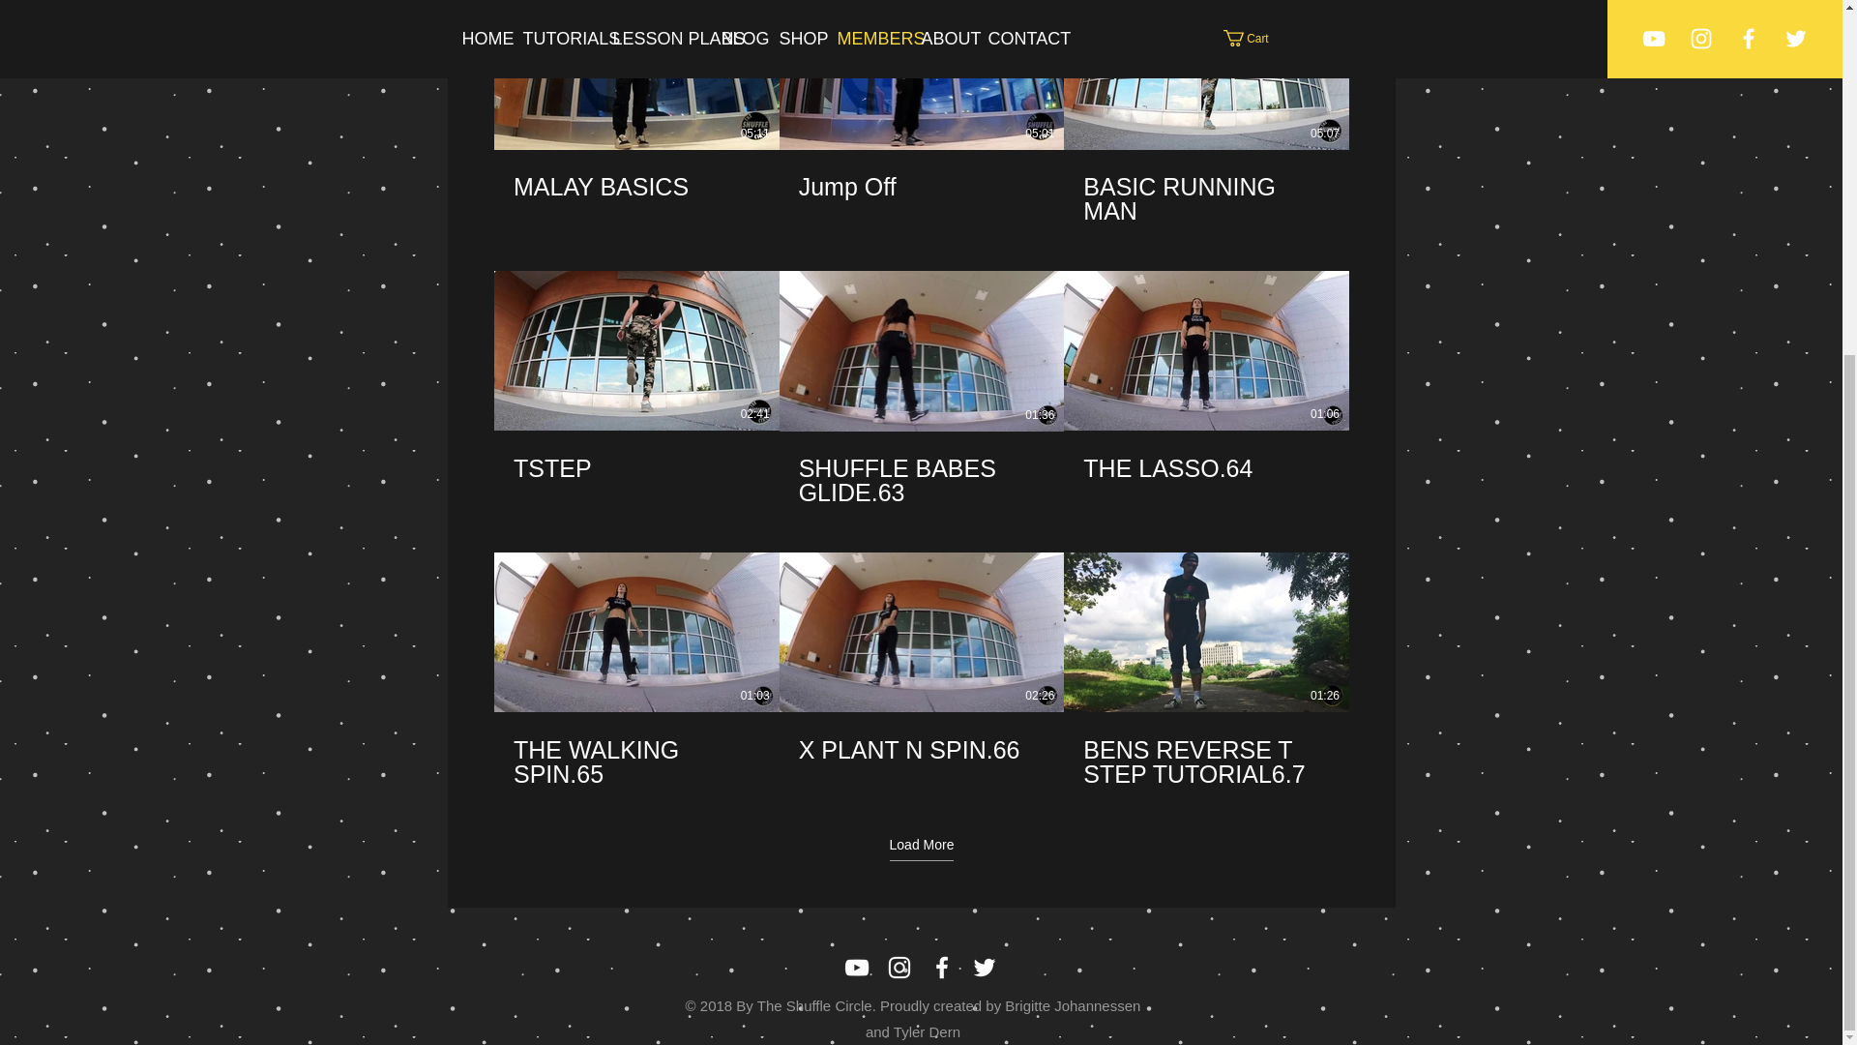 The height and width of the screenshot is (1045, 1857). What do you see at coordinates (921, 176) in the screenshot?
I see `Jump Off` at bounding box center [921, 176].